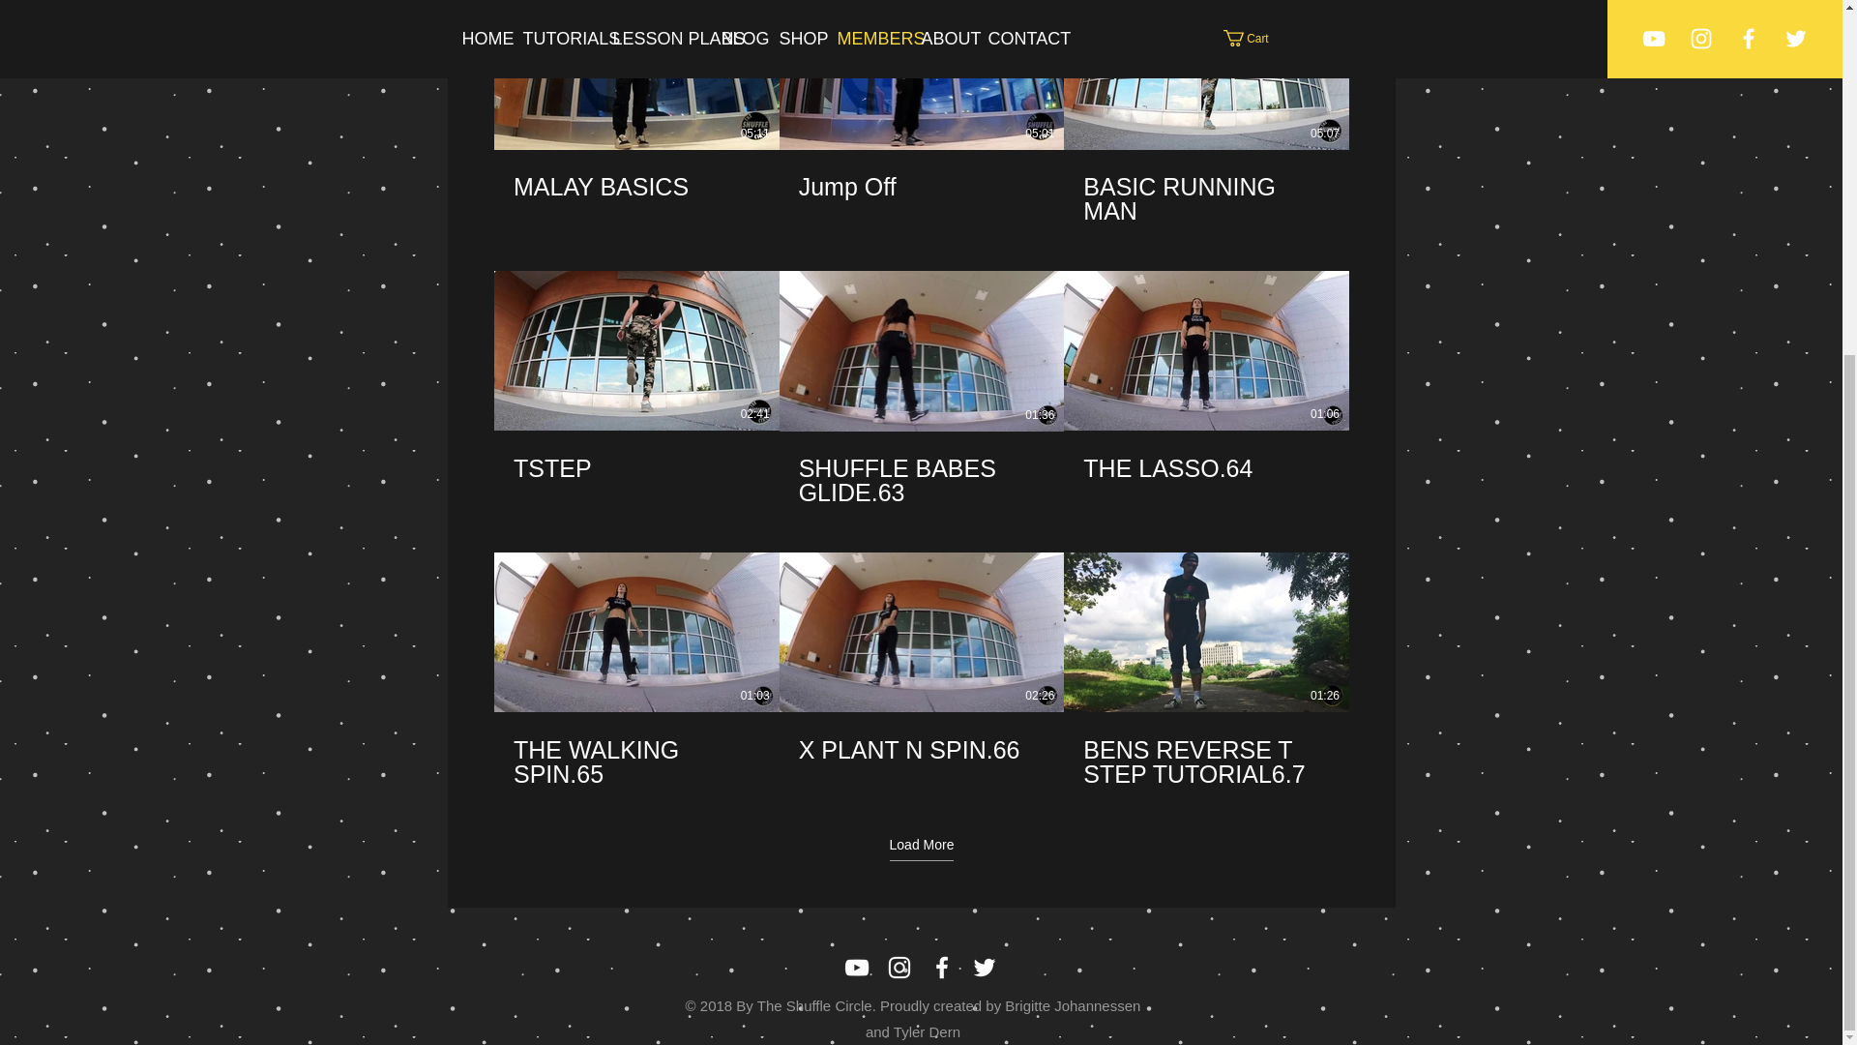 The height and width of the screenshot is (1045, 1857). What do you see at coordinates (921, 176) in the screenshot?
I see `Jump Off` at bounding box center [921, 176].